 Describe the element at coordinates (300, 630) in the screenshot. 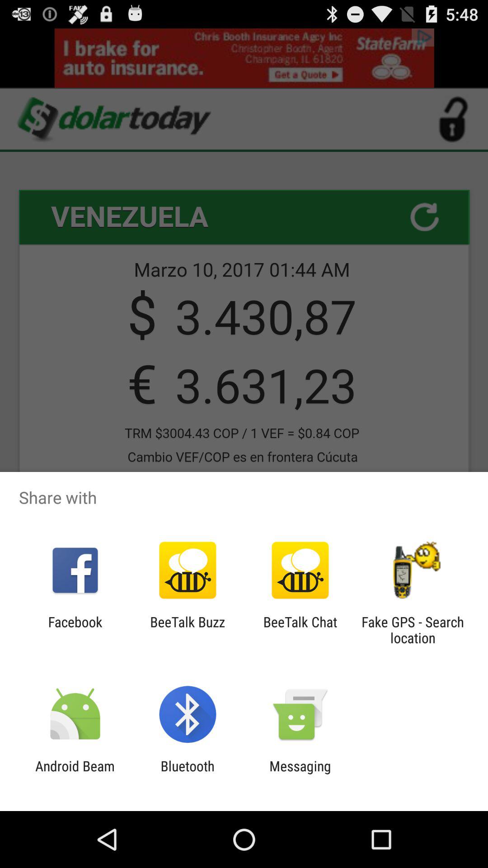

I see `turn on app to the left of the fake gps search item` at that location.